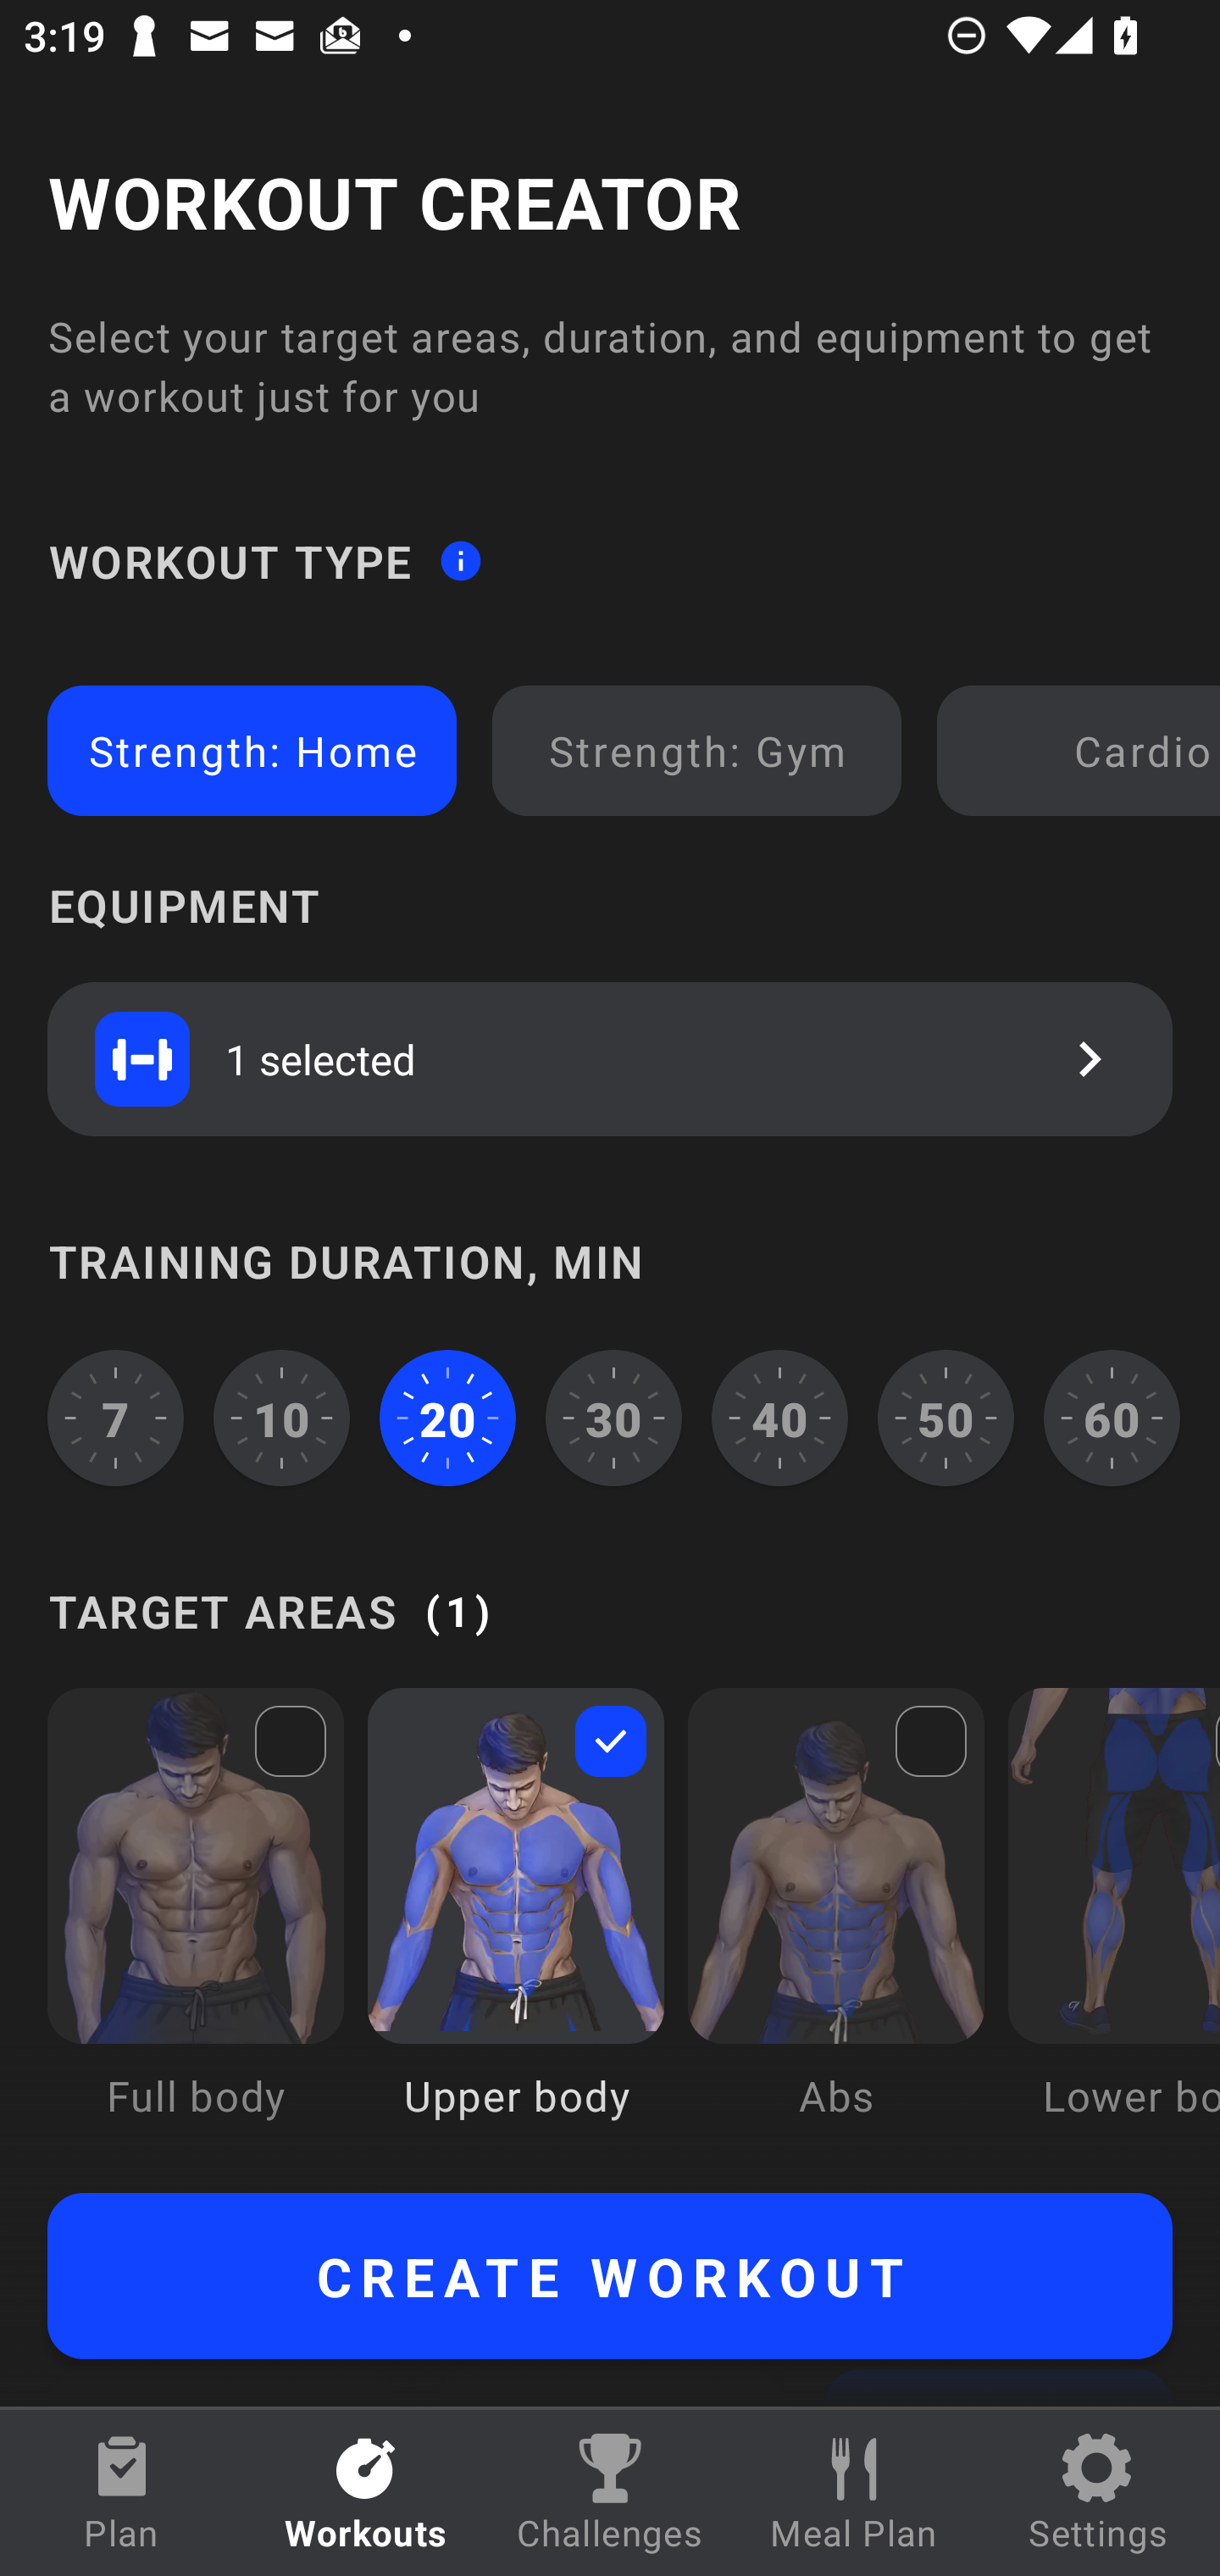 This screenshot has width=1220, height=2576. Describe the element at coordinates (854, 2493) in the screenshot. I see ` Meal Plan ` at that location.